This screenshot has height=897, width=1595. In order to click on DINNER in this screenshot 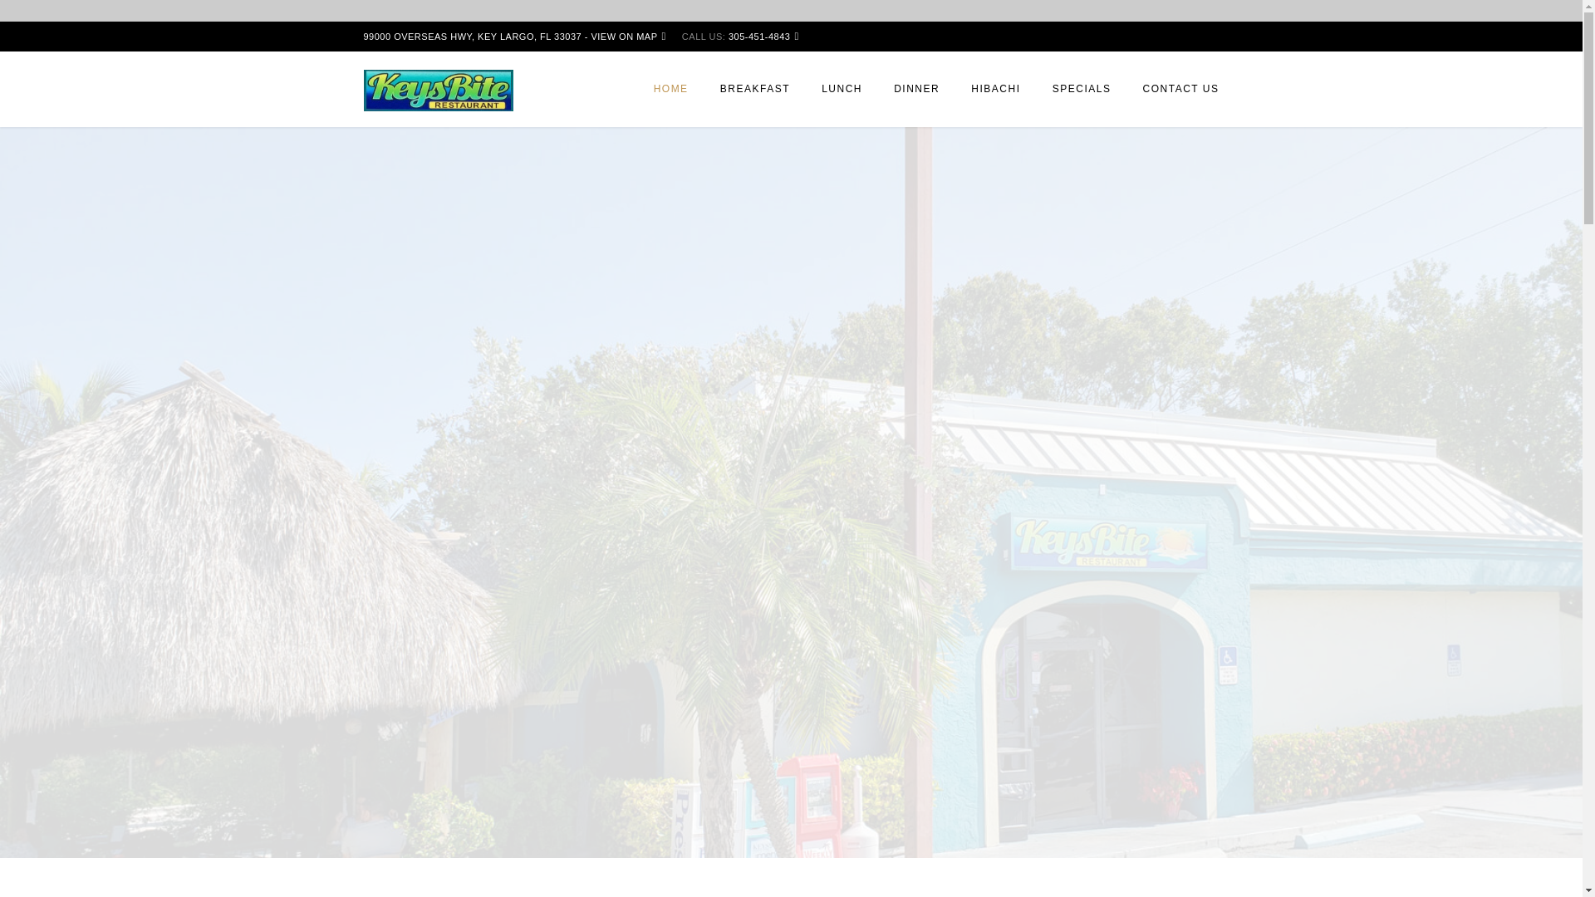, I will do `click(917, 98)`.